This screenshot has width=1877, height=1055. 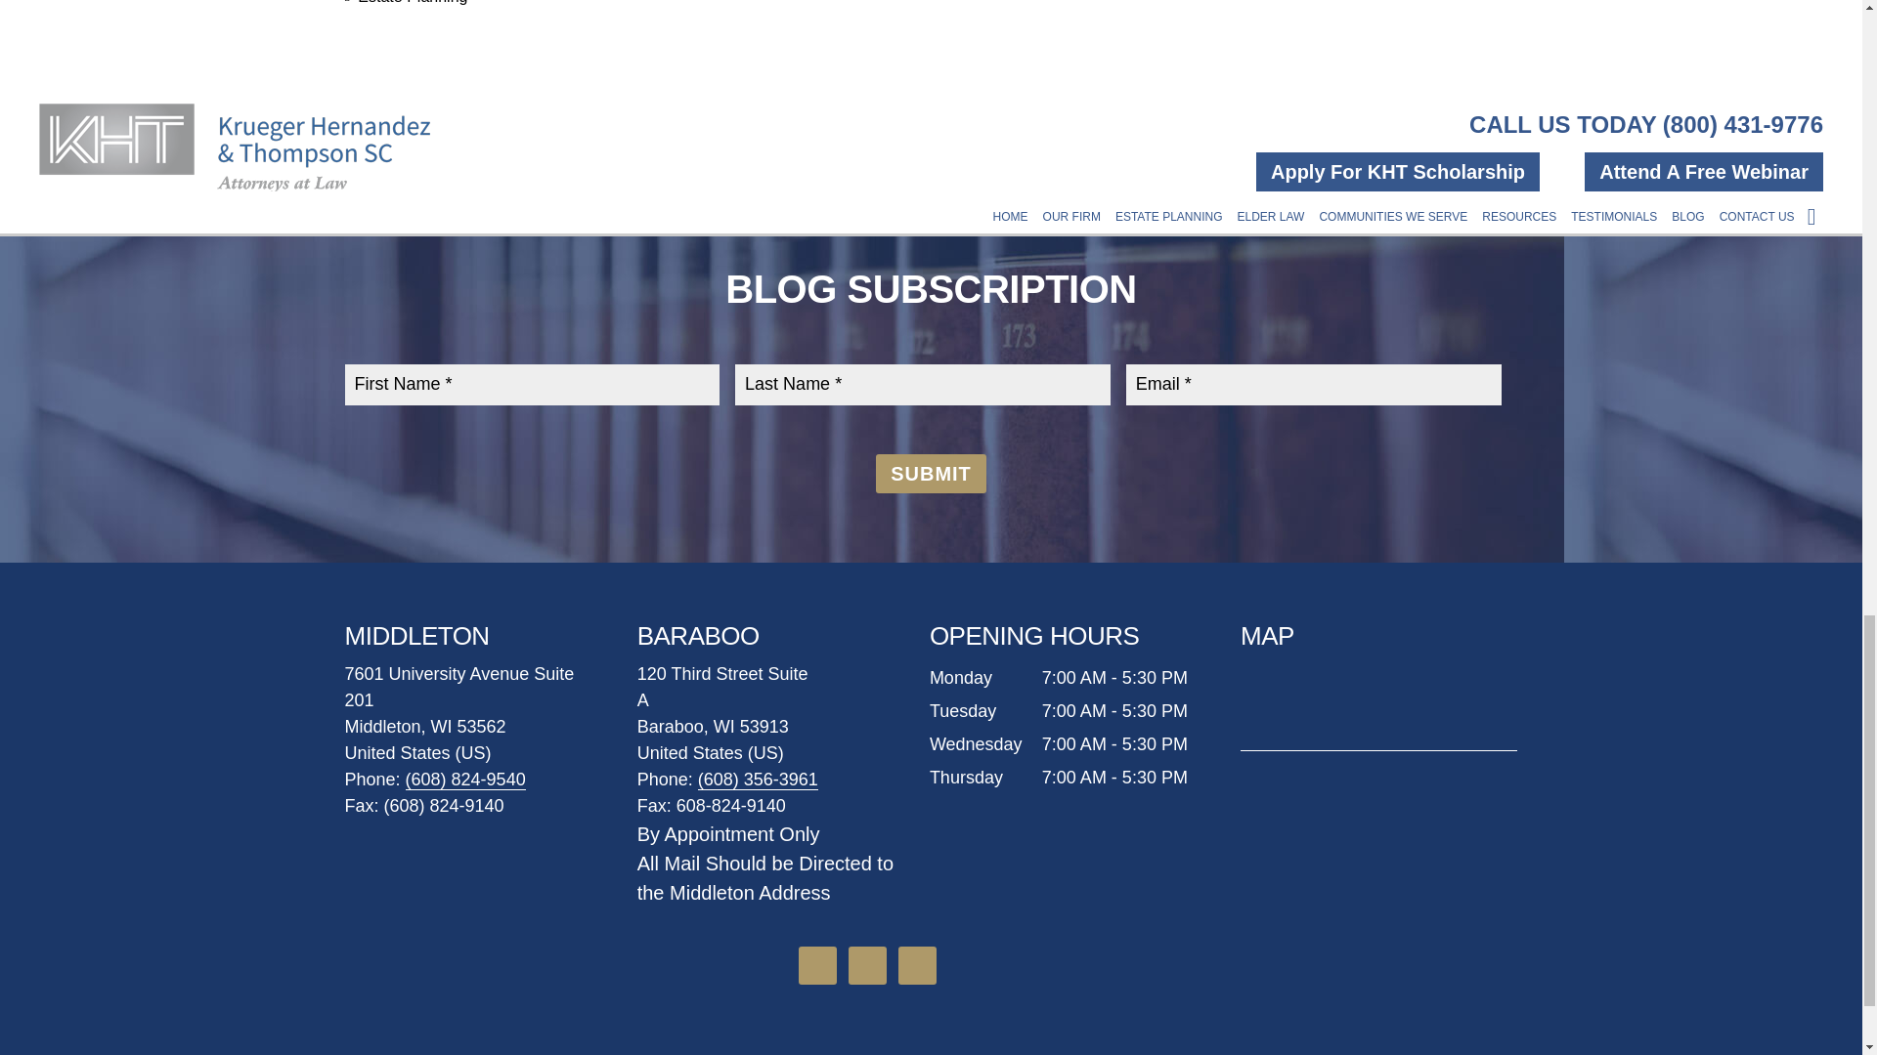 I want to click on Submit, so click(x=931, y=474).